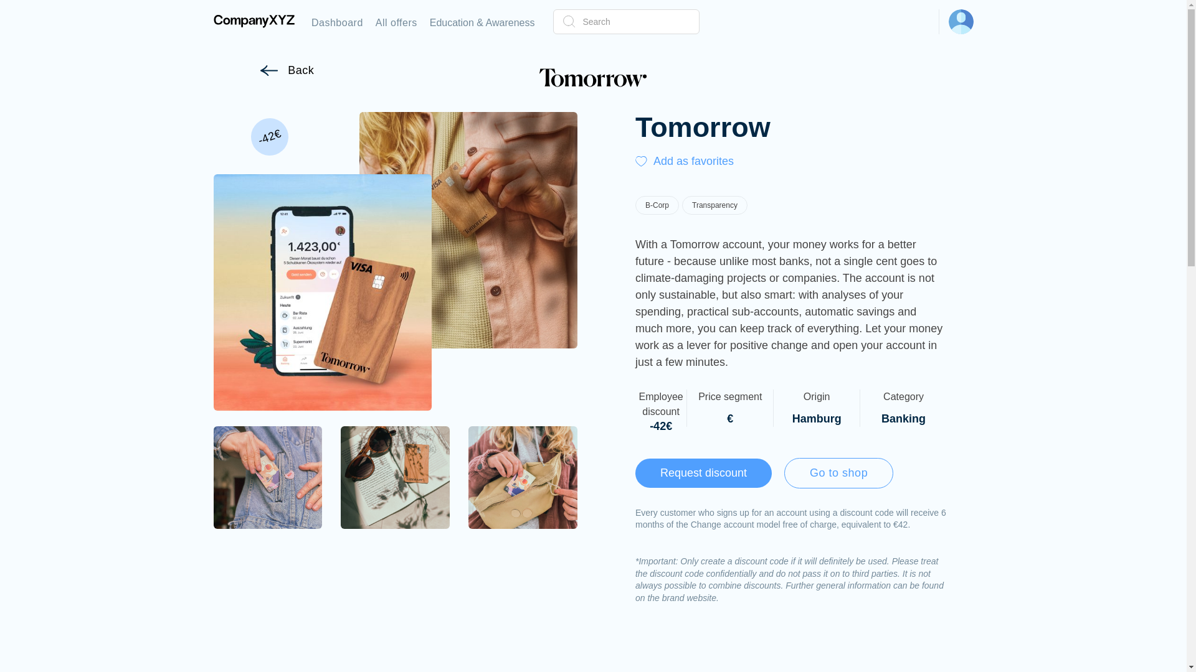 The image size is (1196, 672). I want to click on Add as favorites, so click(696, 161).